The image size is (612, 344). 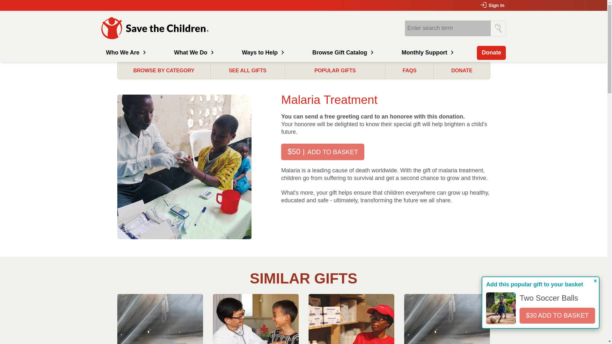 I want to click on Sign In, so click(x=492, y=5).